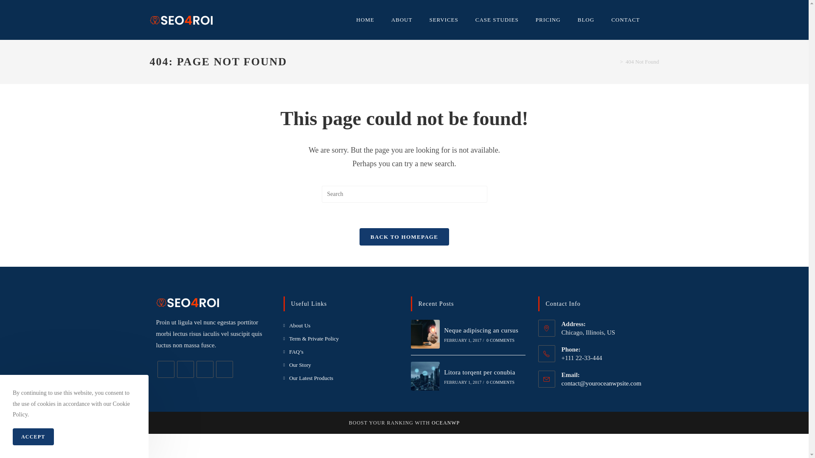 The height and width of the screenshot is (458, 815). Describe the element at coordinates (297, 365) in the screenshot. I see `Our Story` at that location.